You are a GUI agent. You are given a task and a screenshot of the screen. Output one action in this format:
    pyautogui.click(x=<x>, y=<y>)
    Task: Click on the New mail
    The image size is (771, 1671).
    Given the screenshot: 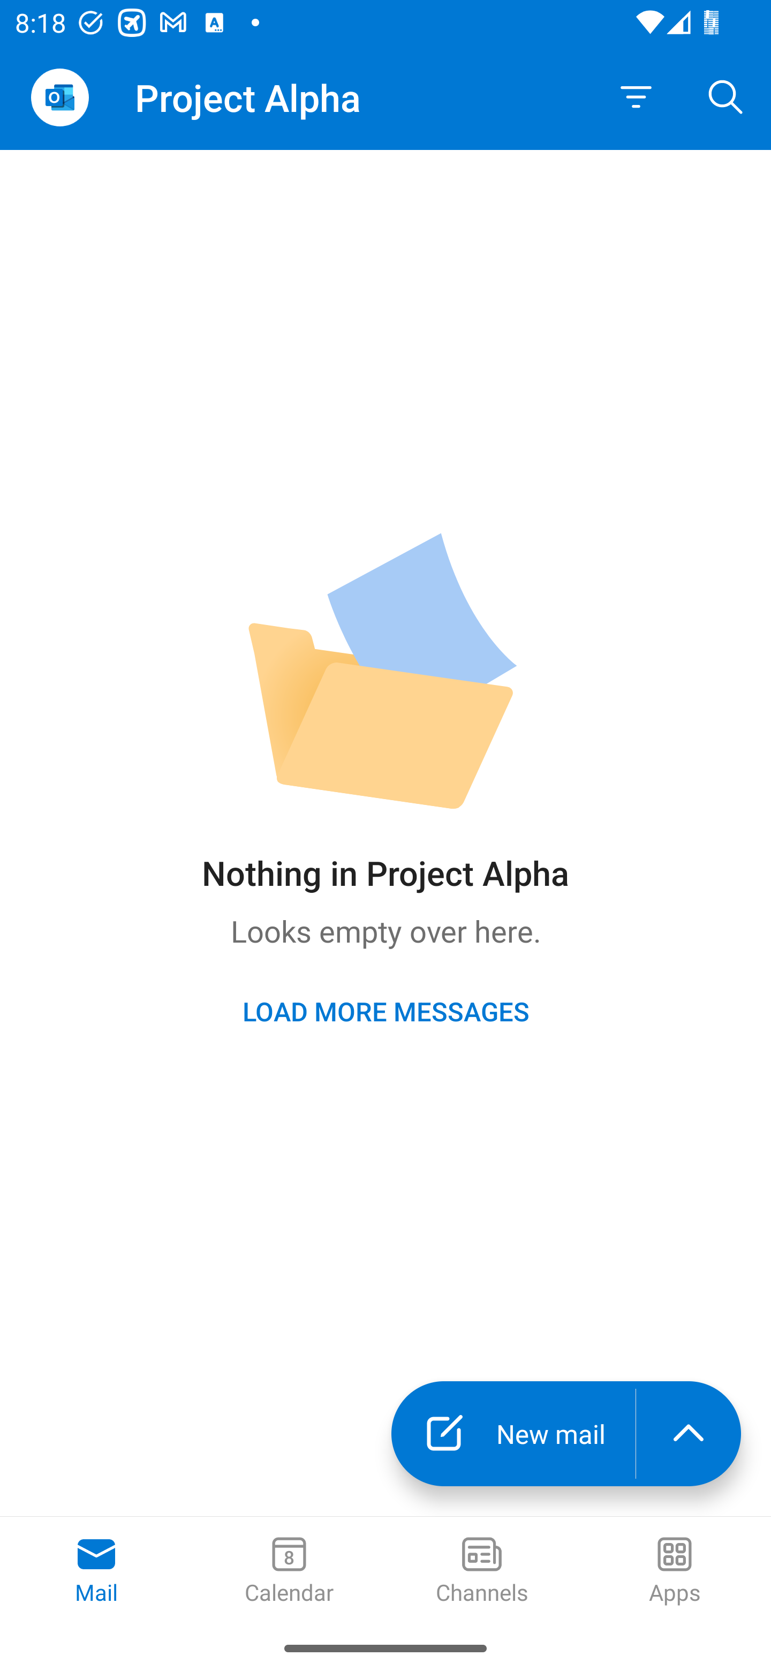 What is the action you would take?
    pyautogui.click(x=513, y=1433)
    